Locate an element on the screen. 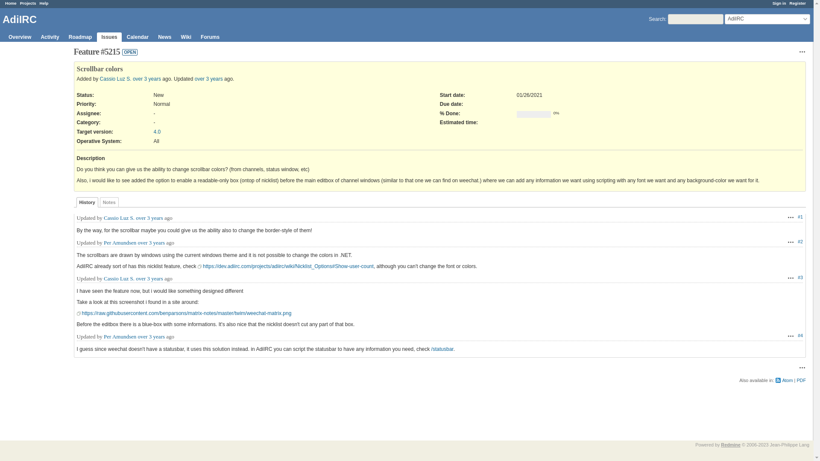 The image size is (820, 461). Actions is located at coordinates (802, 51).